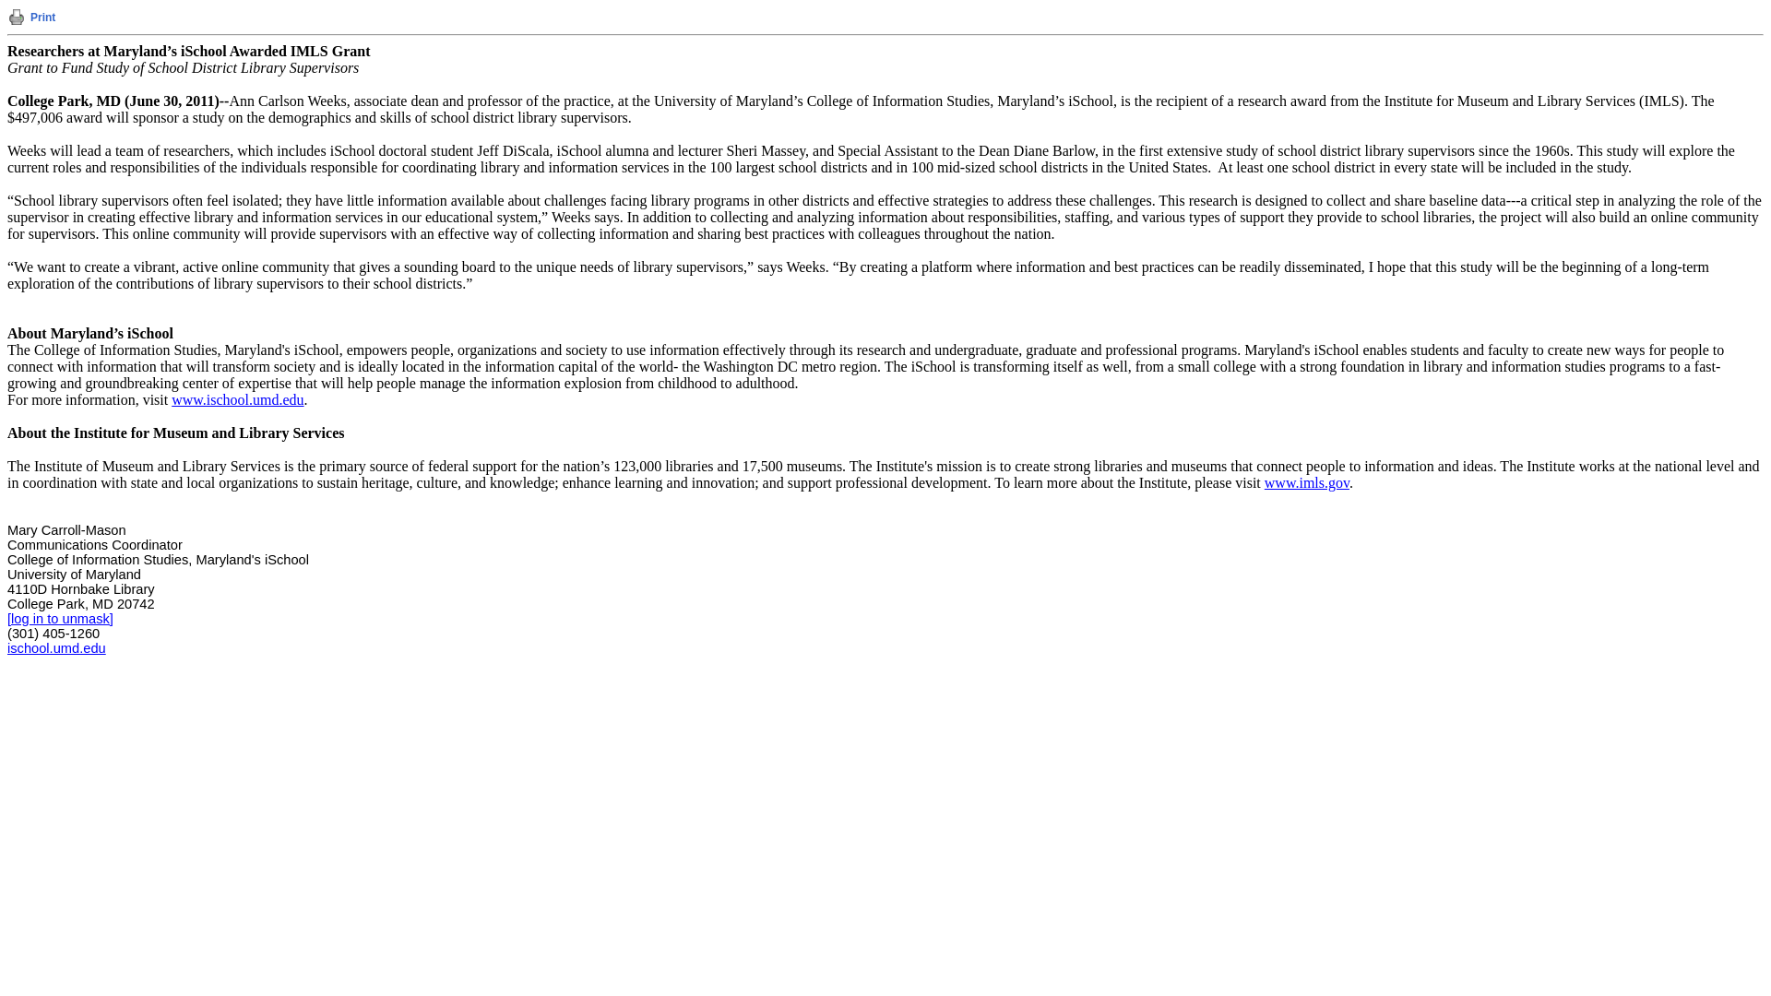  I want to click on Print, so click(17, 17).